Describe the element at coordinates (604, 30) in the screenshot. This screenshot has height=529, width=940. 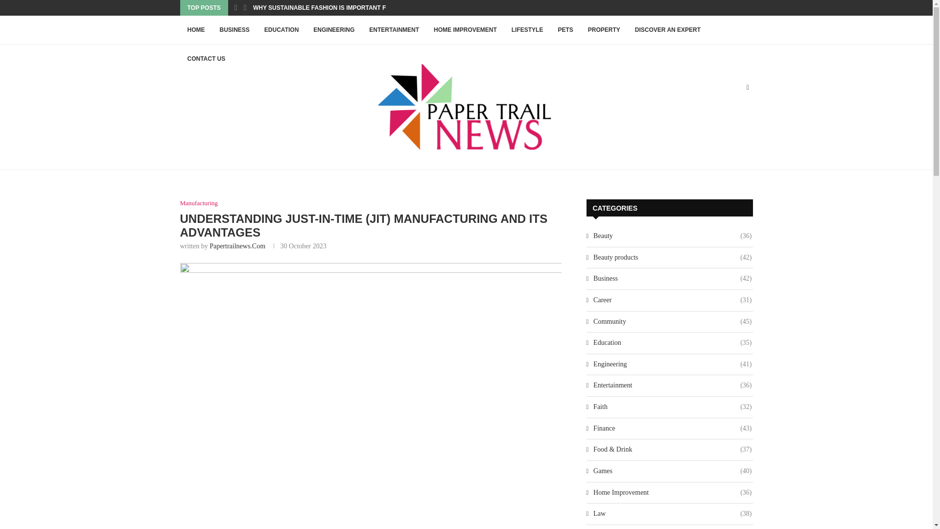
I see `PROPERTY` at that location.